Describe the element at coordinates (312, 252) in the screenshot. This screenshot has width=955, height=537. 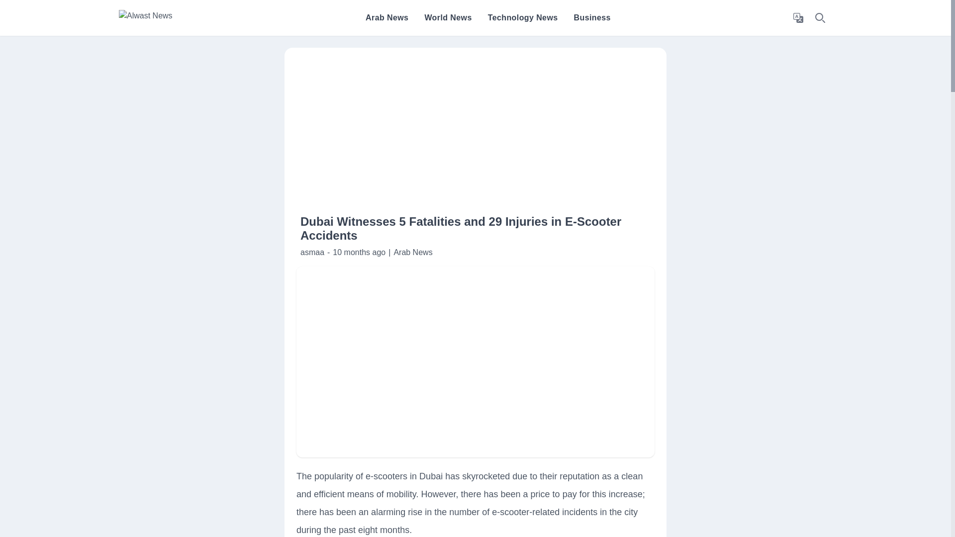
I see `Show All Posts for asmaa` at that location.